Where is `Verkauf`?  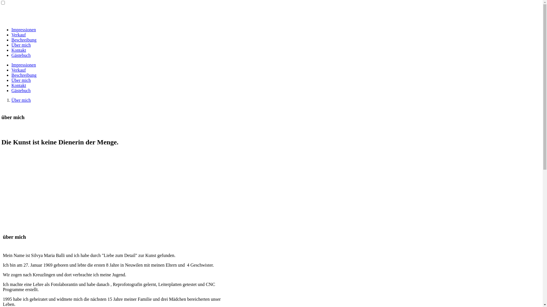 Verkauf is located at coordinates (19, 70).